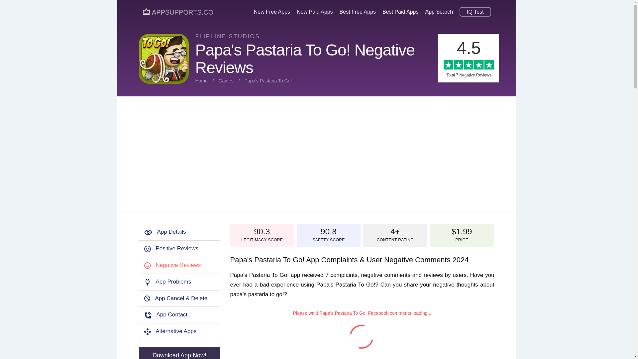  Describe the element at coordinates (328, 240) in the screenshot. I see `SAFETY SCORE` at that location.